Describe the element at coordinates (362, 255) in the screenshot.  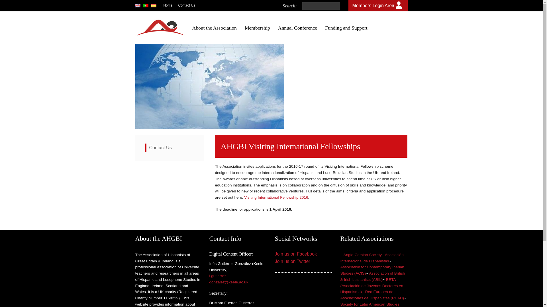
I see `Anglo-Catalan Society` at that location.